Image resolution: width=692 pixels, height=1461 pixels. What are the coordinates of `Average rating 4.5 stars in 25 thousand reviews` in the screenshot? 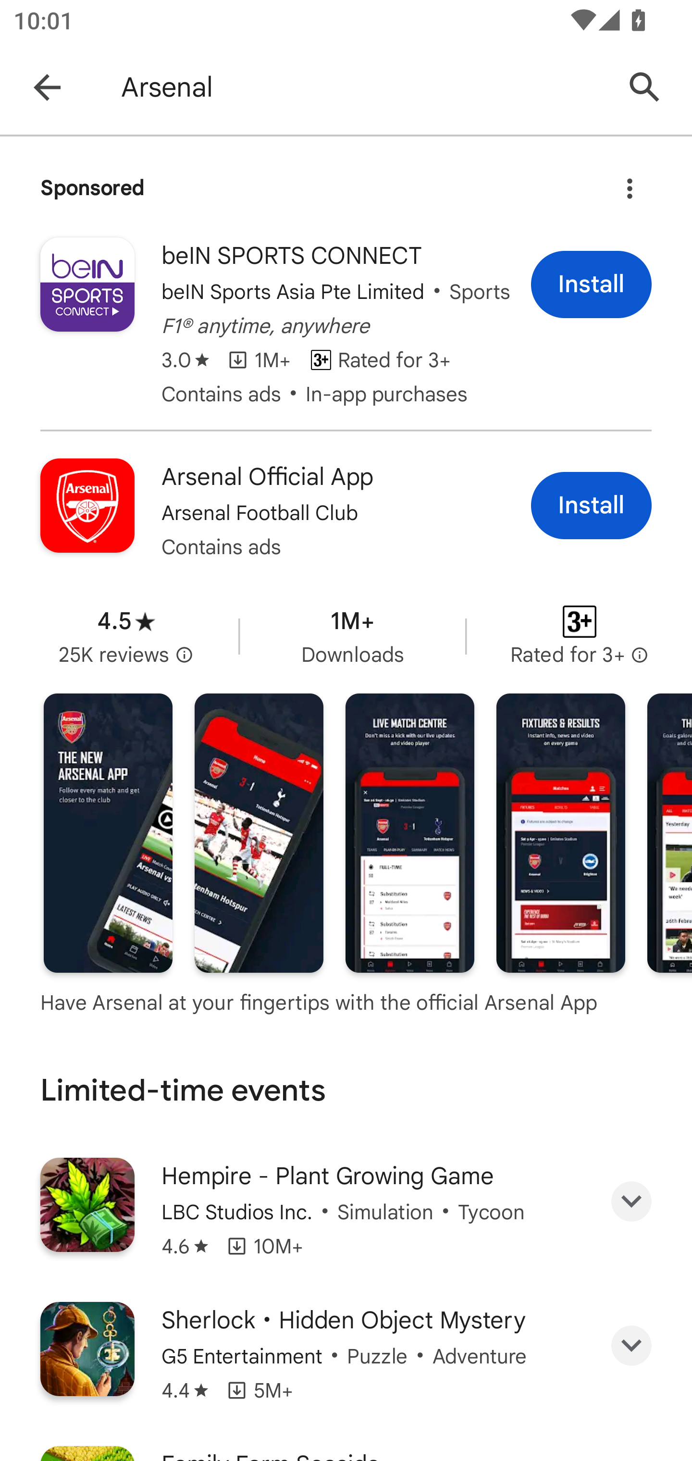 It's located at (126, 636).